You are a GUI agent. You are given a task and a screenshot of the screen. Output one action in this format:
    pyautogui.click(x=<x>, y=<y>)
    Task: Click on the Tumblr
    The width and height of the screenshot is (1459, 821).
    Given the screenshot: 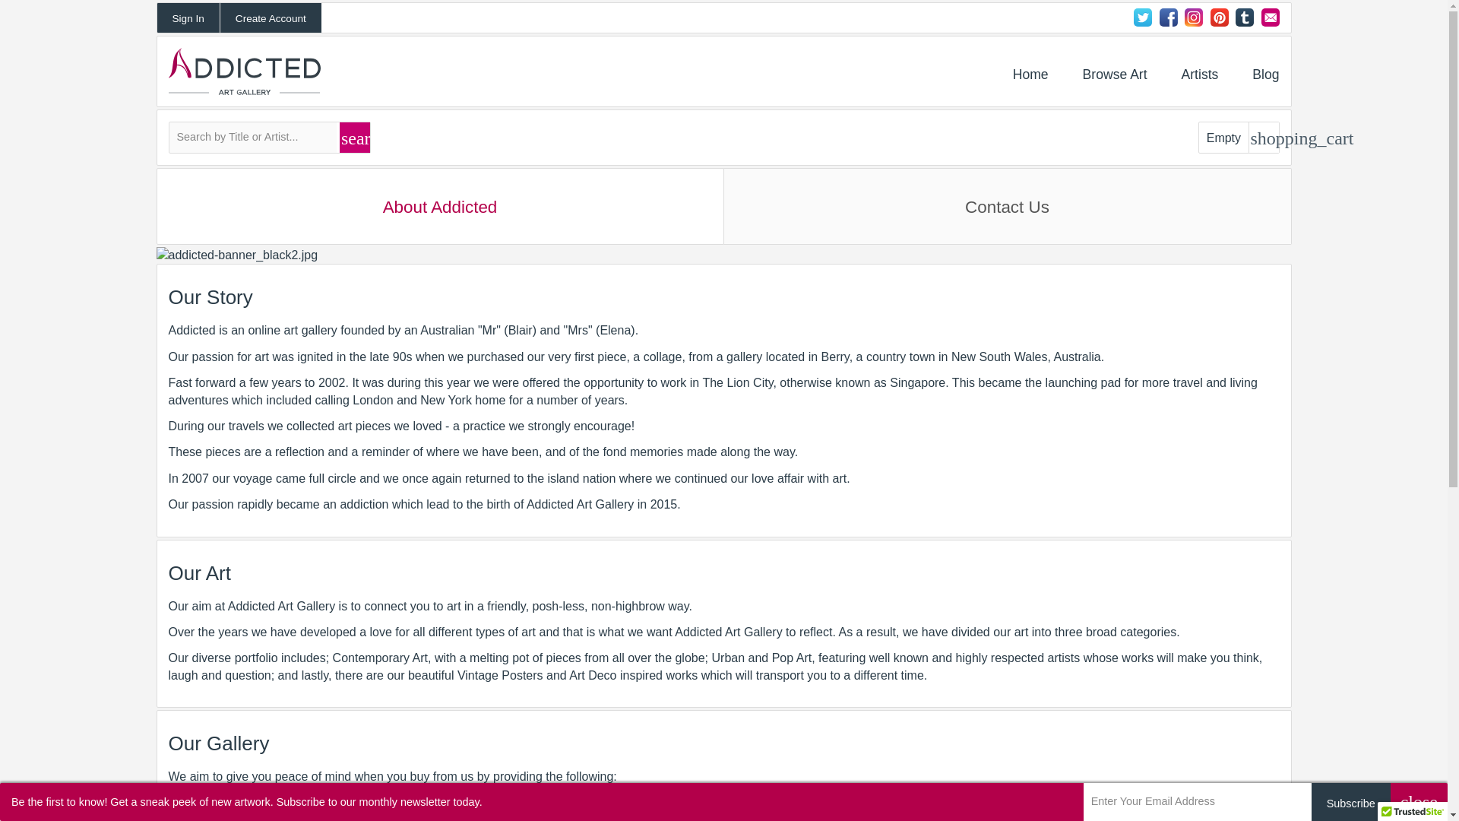 What is the action you would take?
    pyautogui.click(x=1245, y=17)
    